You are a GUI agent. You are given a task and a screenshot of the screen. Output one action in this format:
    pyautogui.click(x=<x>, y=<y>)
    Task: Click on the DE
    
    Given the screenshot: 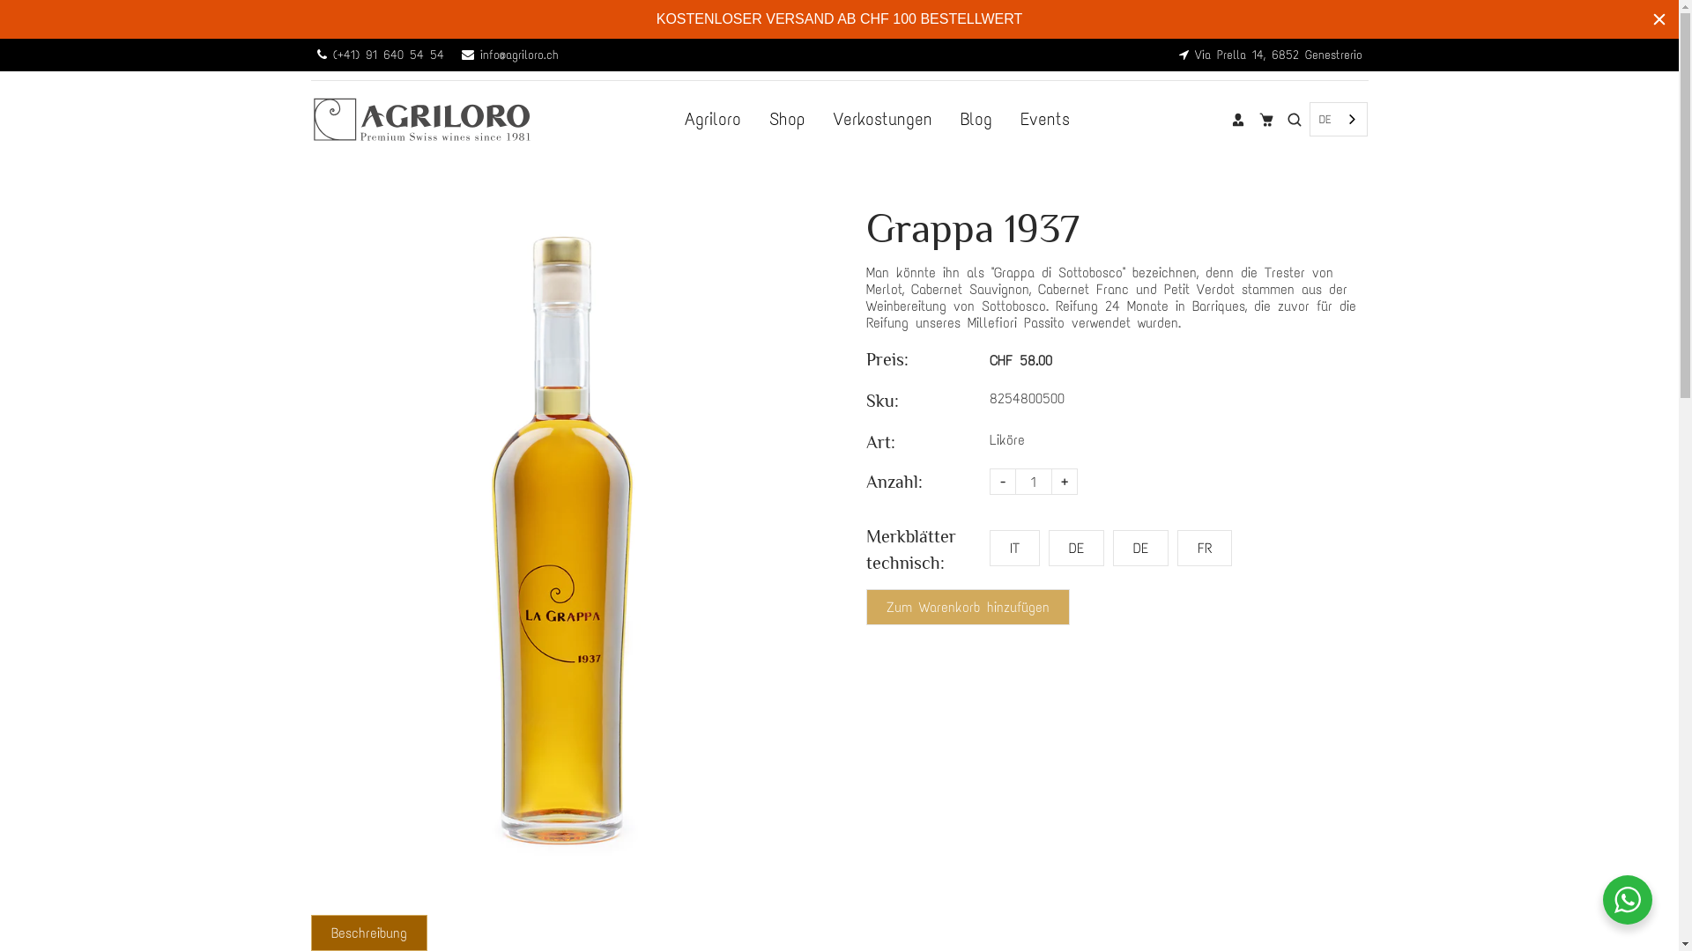 What is the action you would take?
    pyautogui.click(x=1140, y=548)
    